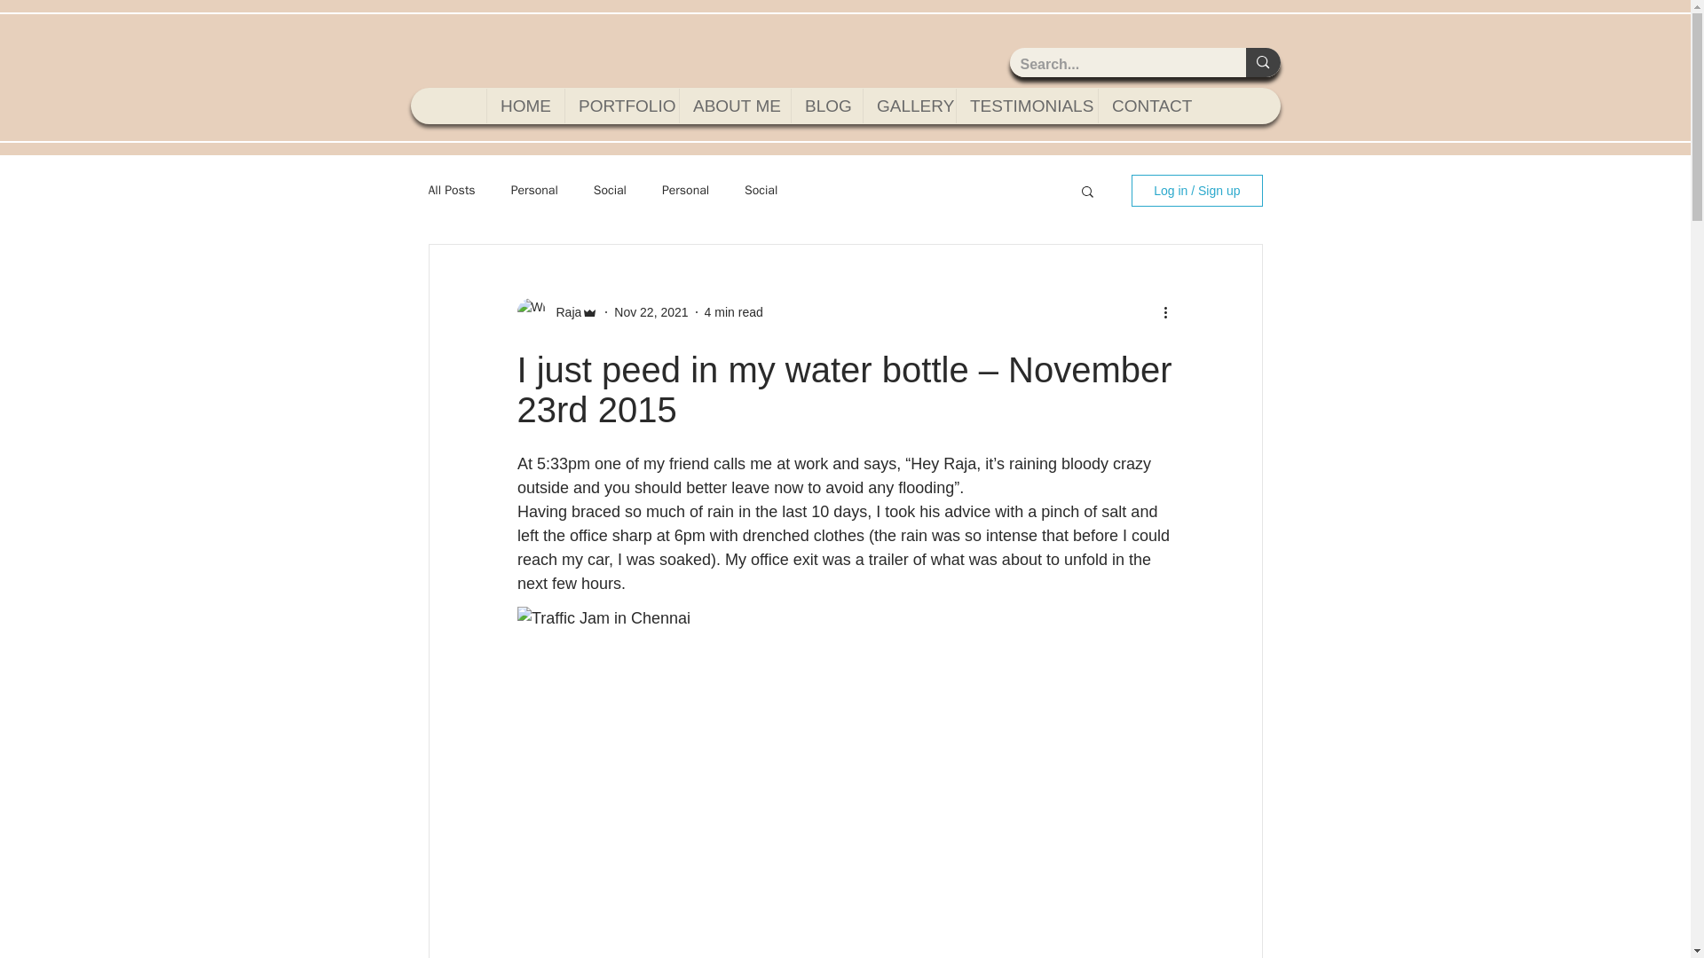 The image size is (1704, 958). What do you see at coordinates (734, 312) in the screenshot?
I see `4 min read` at bounding box center [734, 312].